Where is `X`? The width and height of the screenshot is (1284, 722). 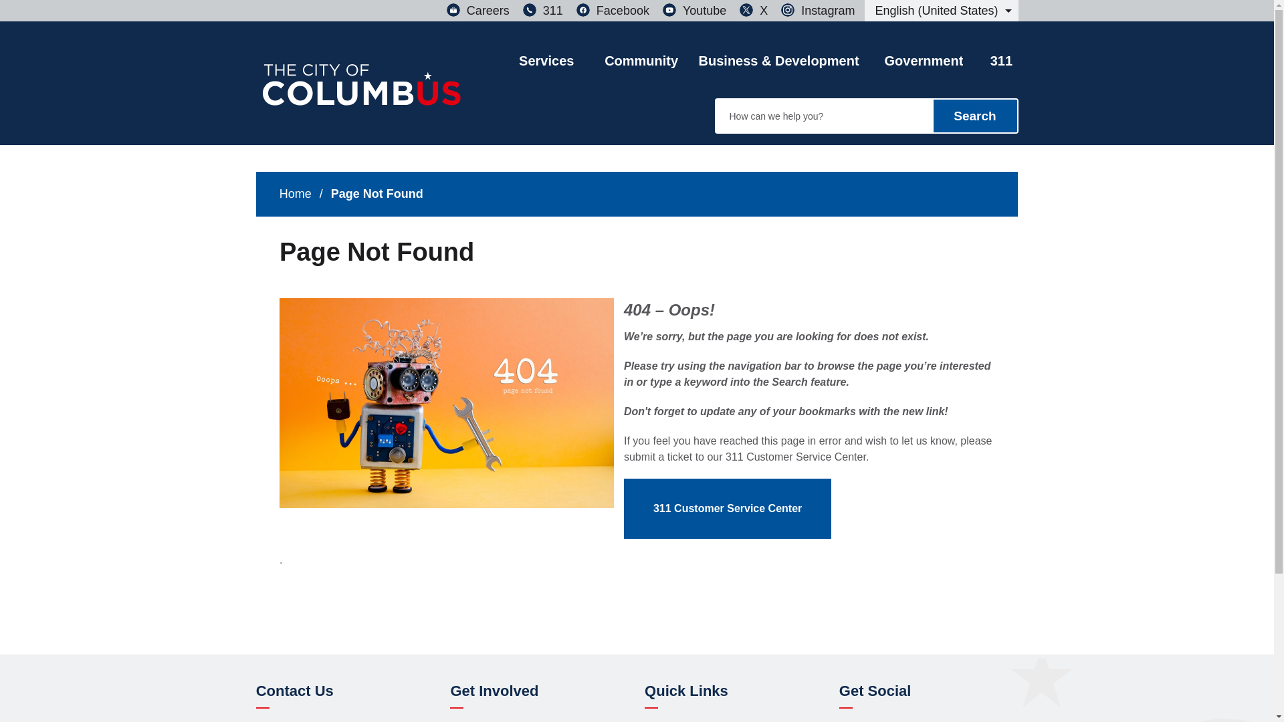 X is located at coordinates (753, 11).